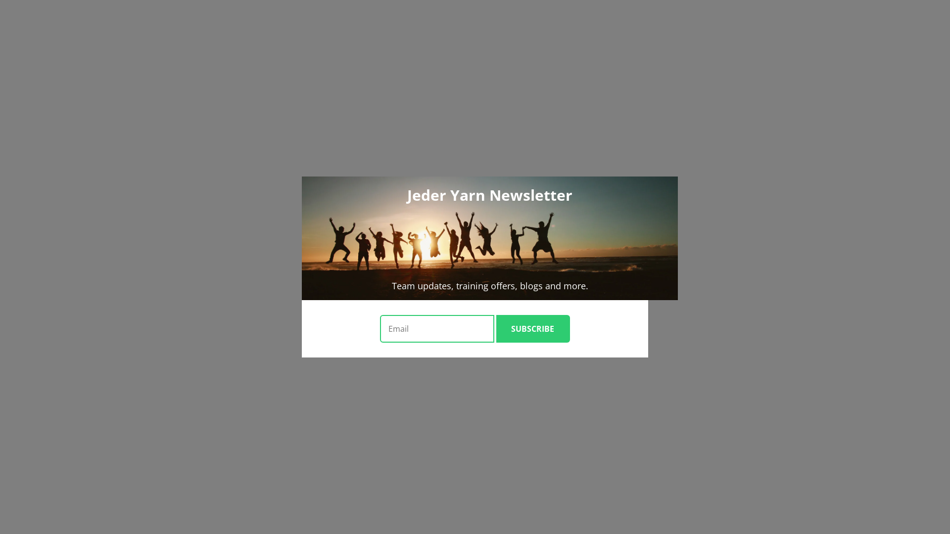 This screenshot has height=534, width=950. Describe the element at coordinates (72, 193) in the screenshot. I see `Upcoming Events` at that location.